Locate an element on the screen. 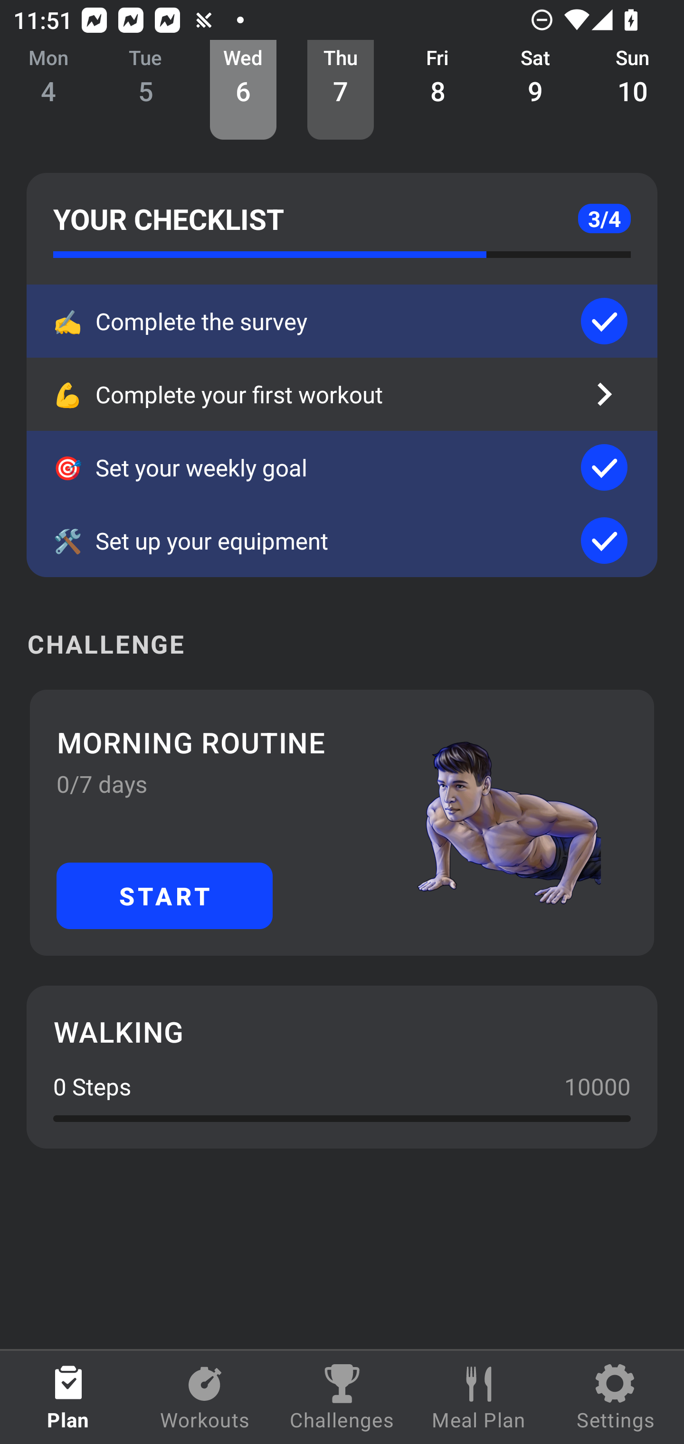 This screenshot has height=1444, width=684. Thu 7 is located at coordinates (340, 90).